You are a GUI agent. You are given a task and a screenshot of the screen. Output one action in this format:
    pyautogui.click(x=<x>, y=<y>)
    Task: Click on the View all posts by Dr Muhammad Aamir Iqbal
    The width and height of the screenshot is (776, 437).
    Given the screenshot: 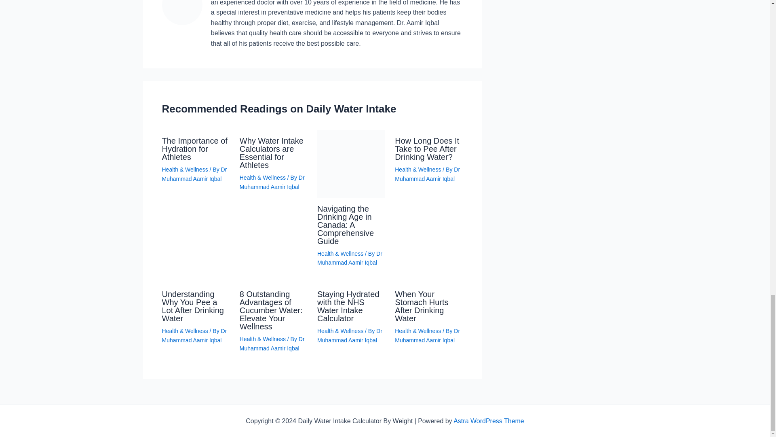 What is the action you would take?
    pyautogui.click(x=428, y=174)
    